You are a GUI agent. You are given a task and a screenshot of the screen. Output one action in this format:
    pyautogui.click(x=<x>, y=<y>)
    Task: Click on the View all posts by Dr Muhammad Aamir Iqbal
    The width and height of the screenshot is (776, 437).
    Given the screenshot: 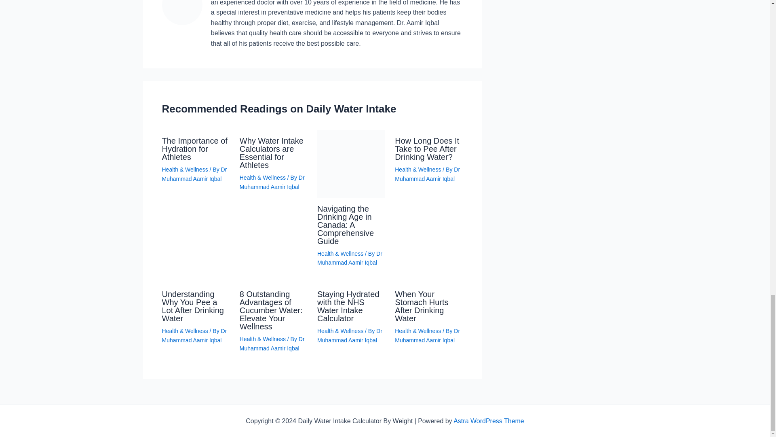 What is the action you would take?
    pyautogui.click(x=428, y=174)
    